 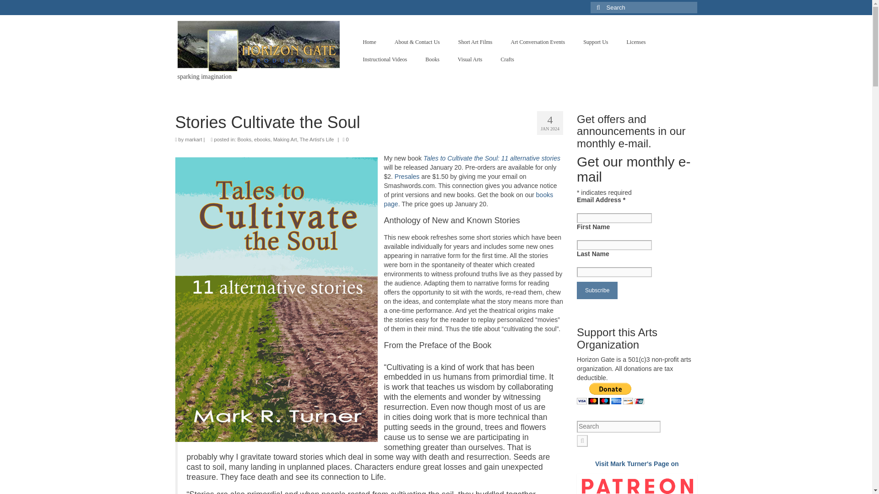 I want to click on ebooks, so click(x=262, y=140).